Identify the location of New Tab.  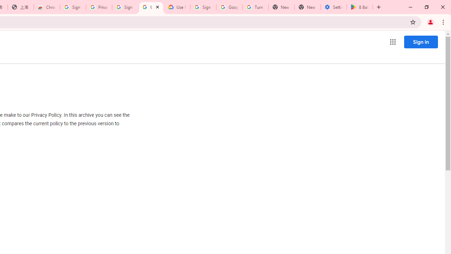
(307, 7).